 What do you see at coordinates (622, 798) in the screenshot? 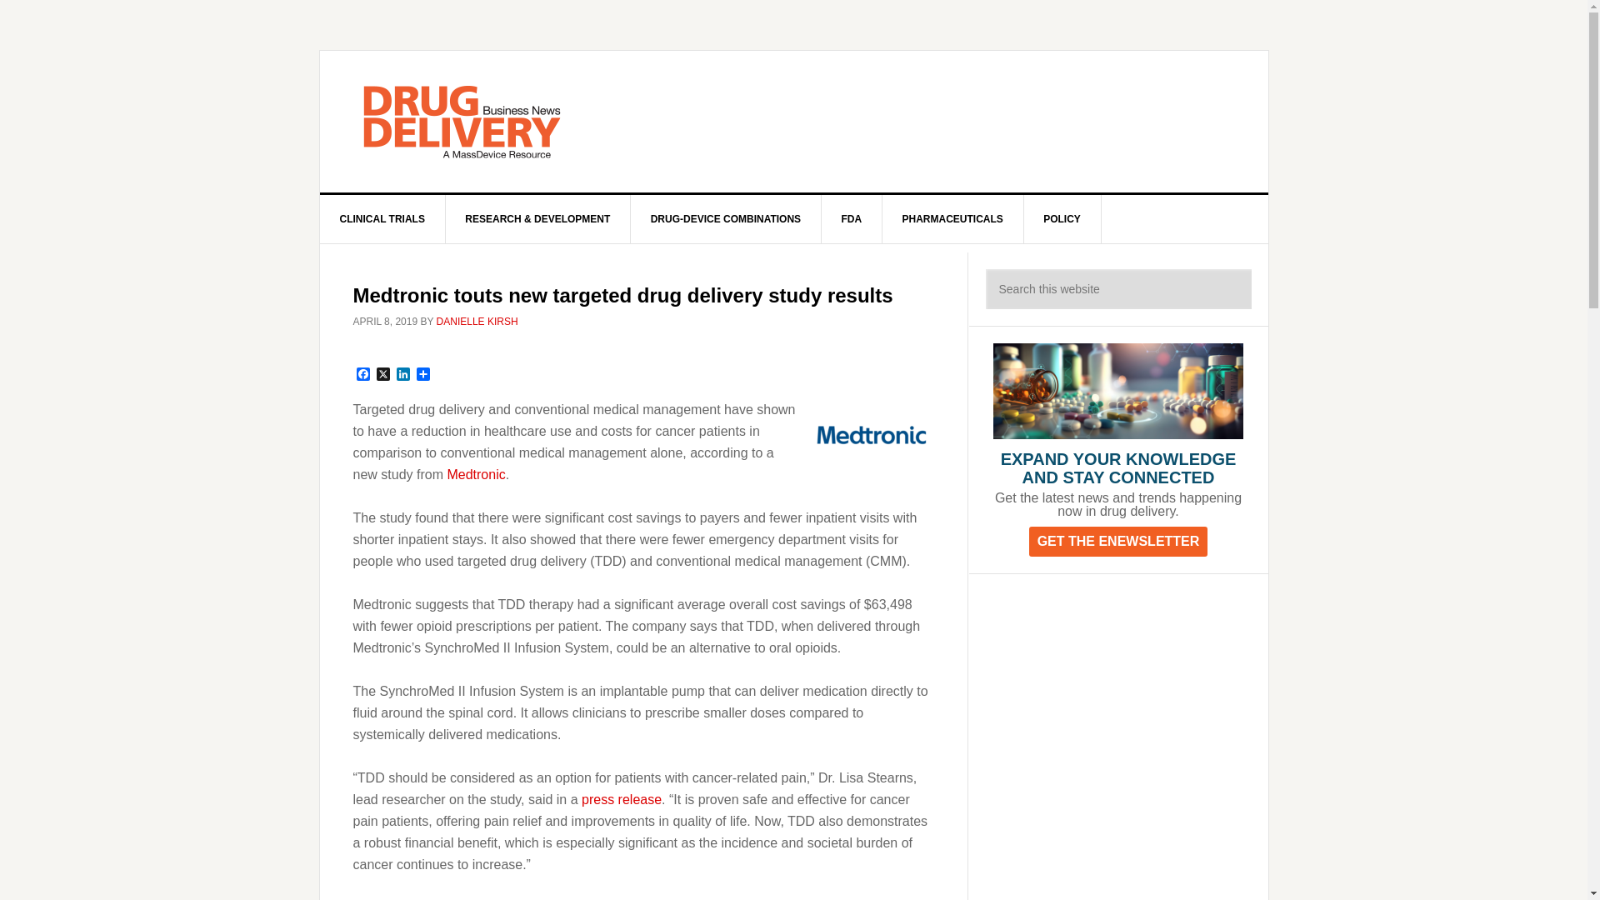
I see `press release` at bounding box center [622, 798].